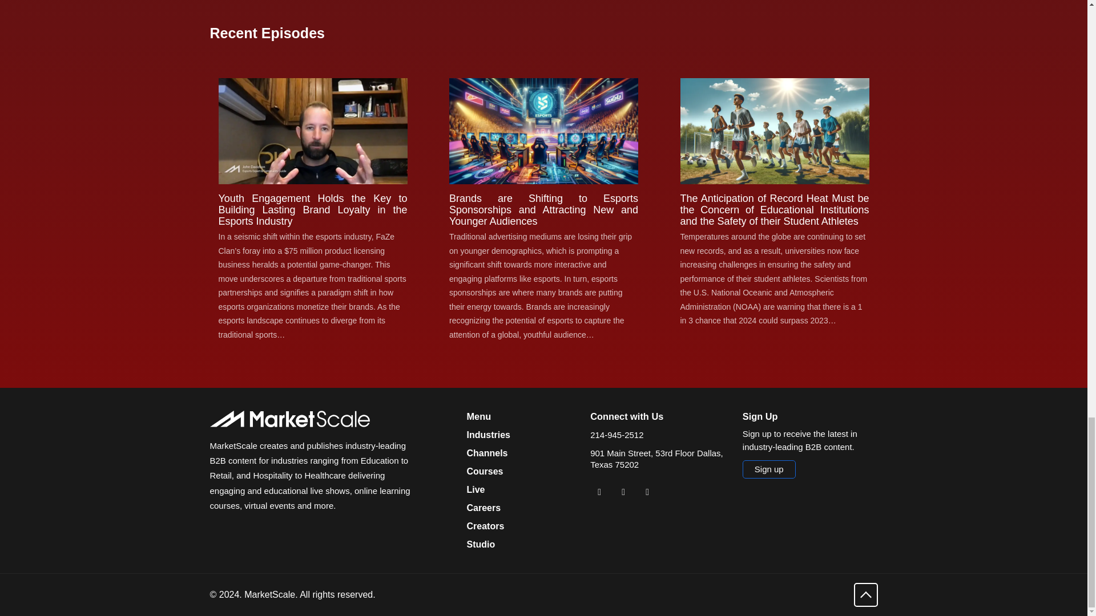 Image resolution: width=1096 pixels, height=616 pixels. What do you see at coordinates (623, 492) in the screenshot?
I see `Share on X` at bounding box center [623, 492].